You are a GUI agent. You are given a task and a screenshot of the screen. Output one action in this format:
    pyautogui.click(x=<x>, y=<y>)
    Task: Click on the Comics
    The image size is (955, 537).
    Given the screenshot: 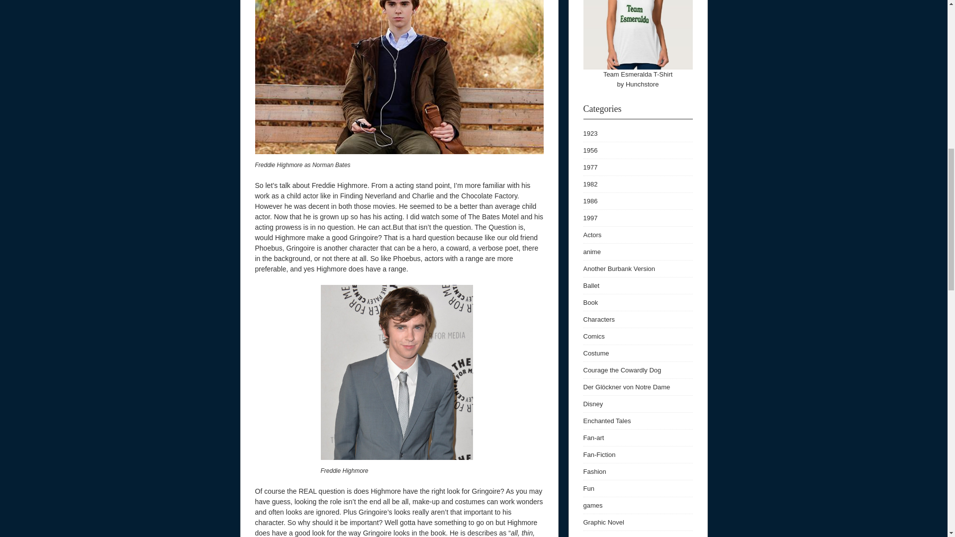 What is the action you would take?
    pyautogui.click(x=593, y=336)
    